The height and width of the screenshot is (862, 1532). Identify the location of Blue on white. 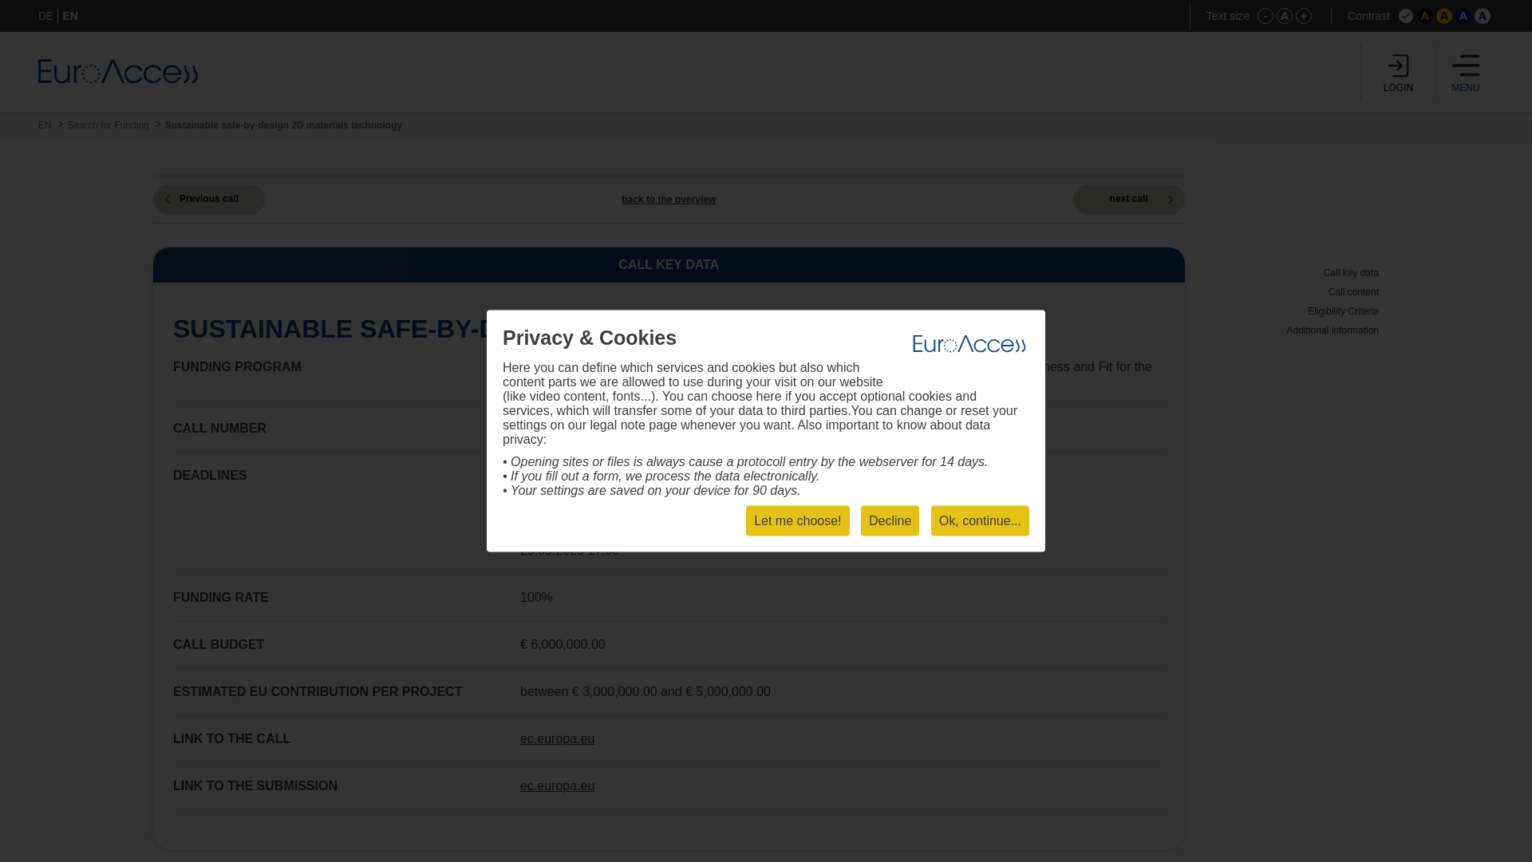
(1483, 16).